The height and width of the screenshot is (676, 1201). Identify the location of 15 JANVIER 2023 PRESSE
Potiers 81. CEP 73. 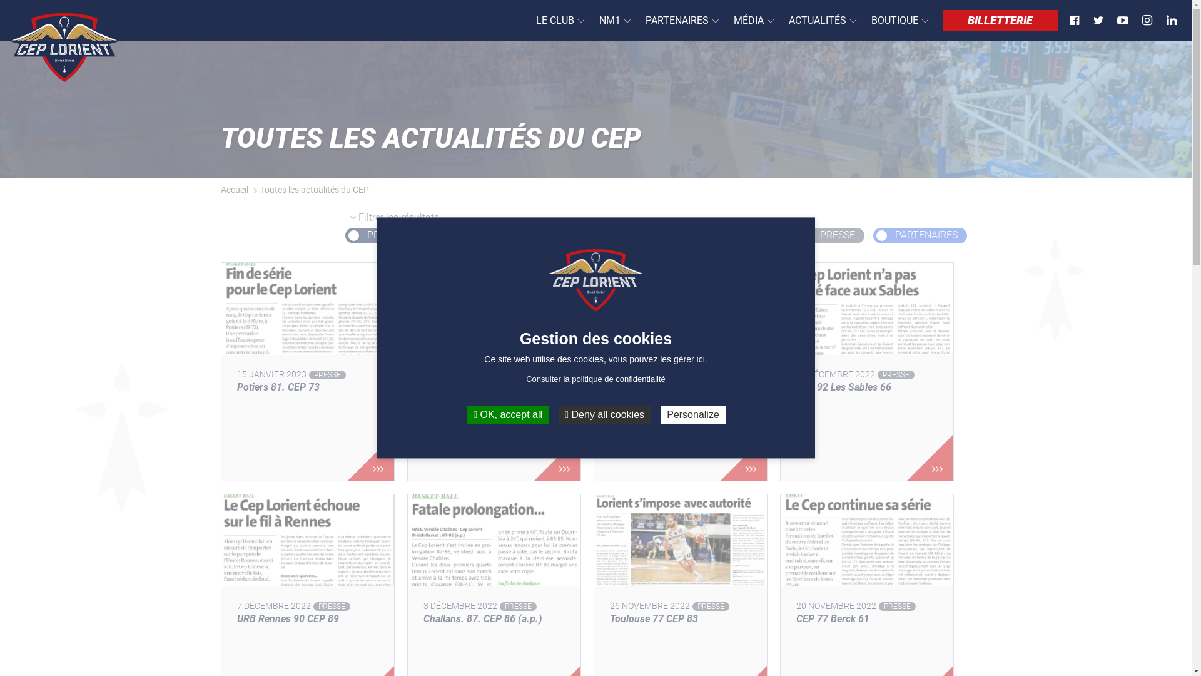
(307, 372).